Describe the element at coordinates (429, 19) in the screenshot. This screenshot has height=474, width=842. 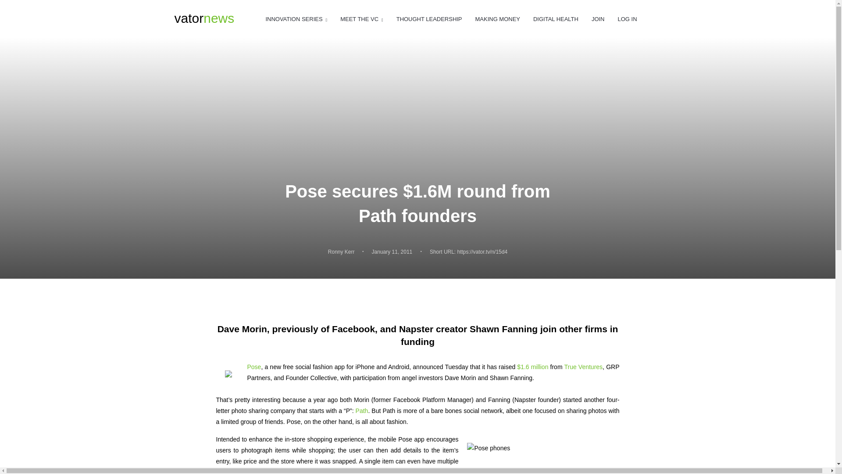
I see `THOUGHT LEADERSHIP` at that location.